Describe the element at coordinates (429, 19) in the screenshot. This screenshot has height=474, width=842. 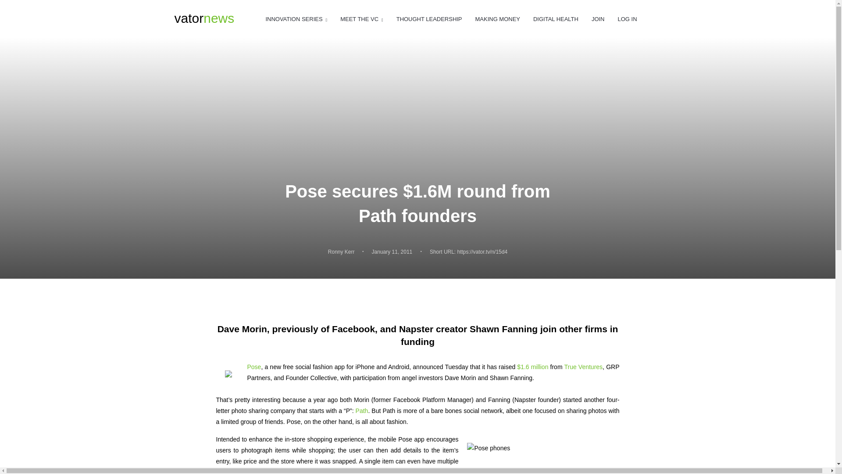
I see `THOUGHT LEADERSHIP` at that location.